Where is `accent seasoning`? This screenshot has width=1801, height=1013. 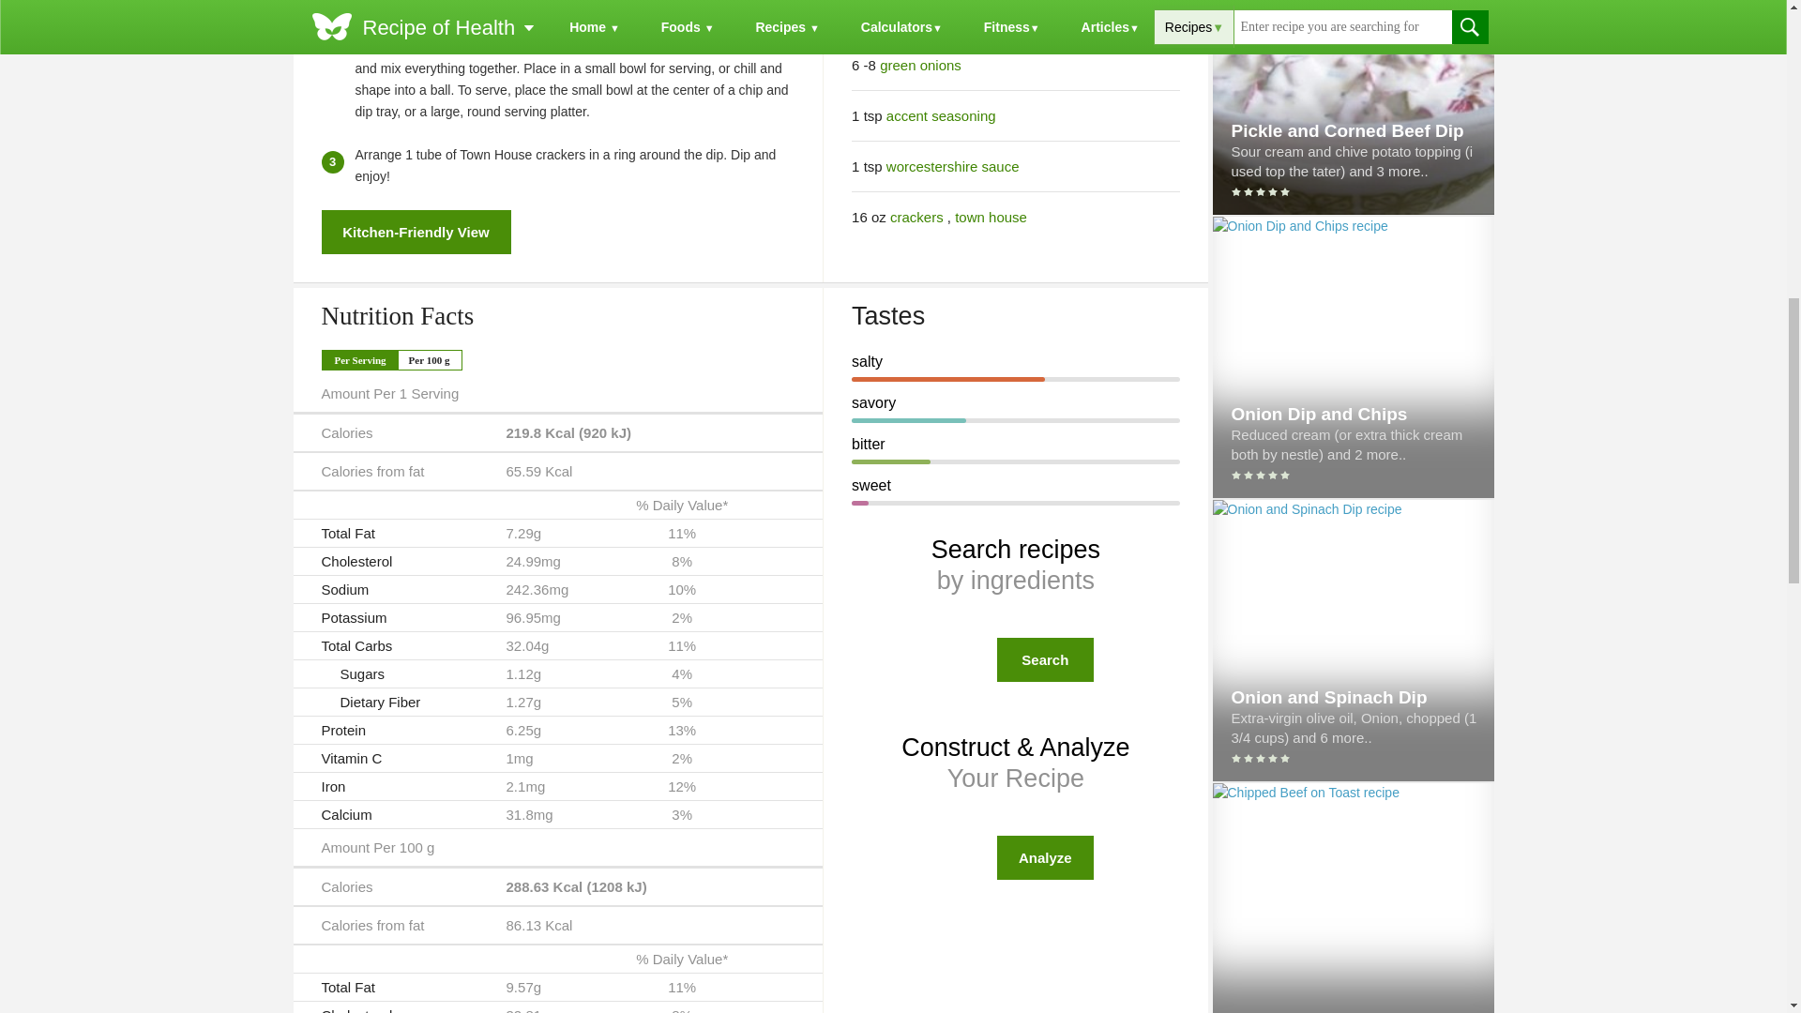
accent seasoning is located at coordinates (940, 114).